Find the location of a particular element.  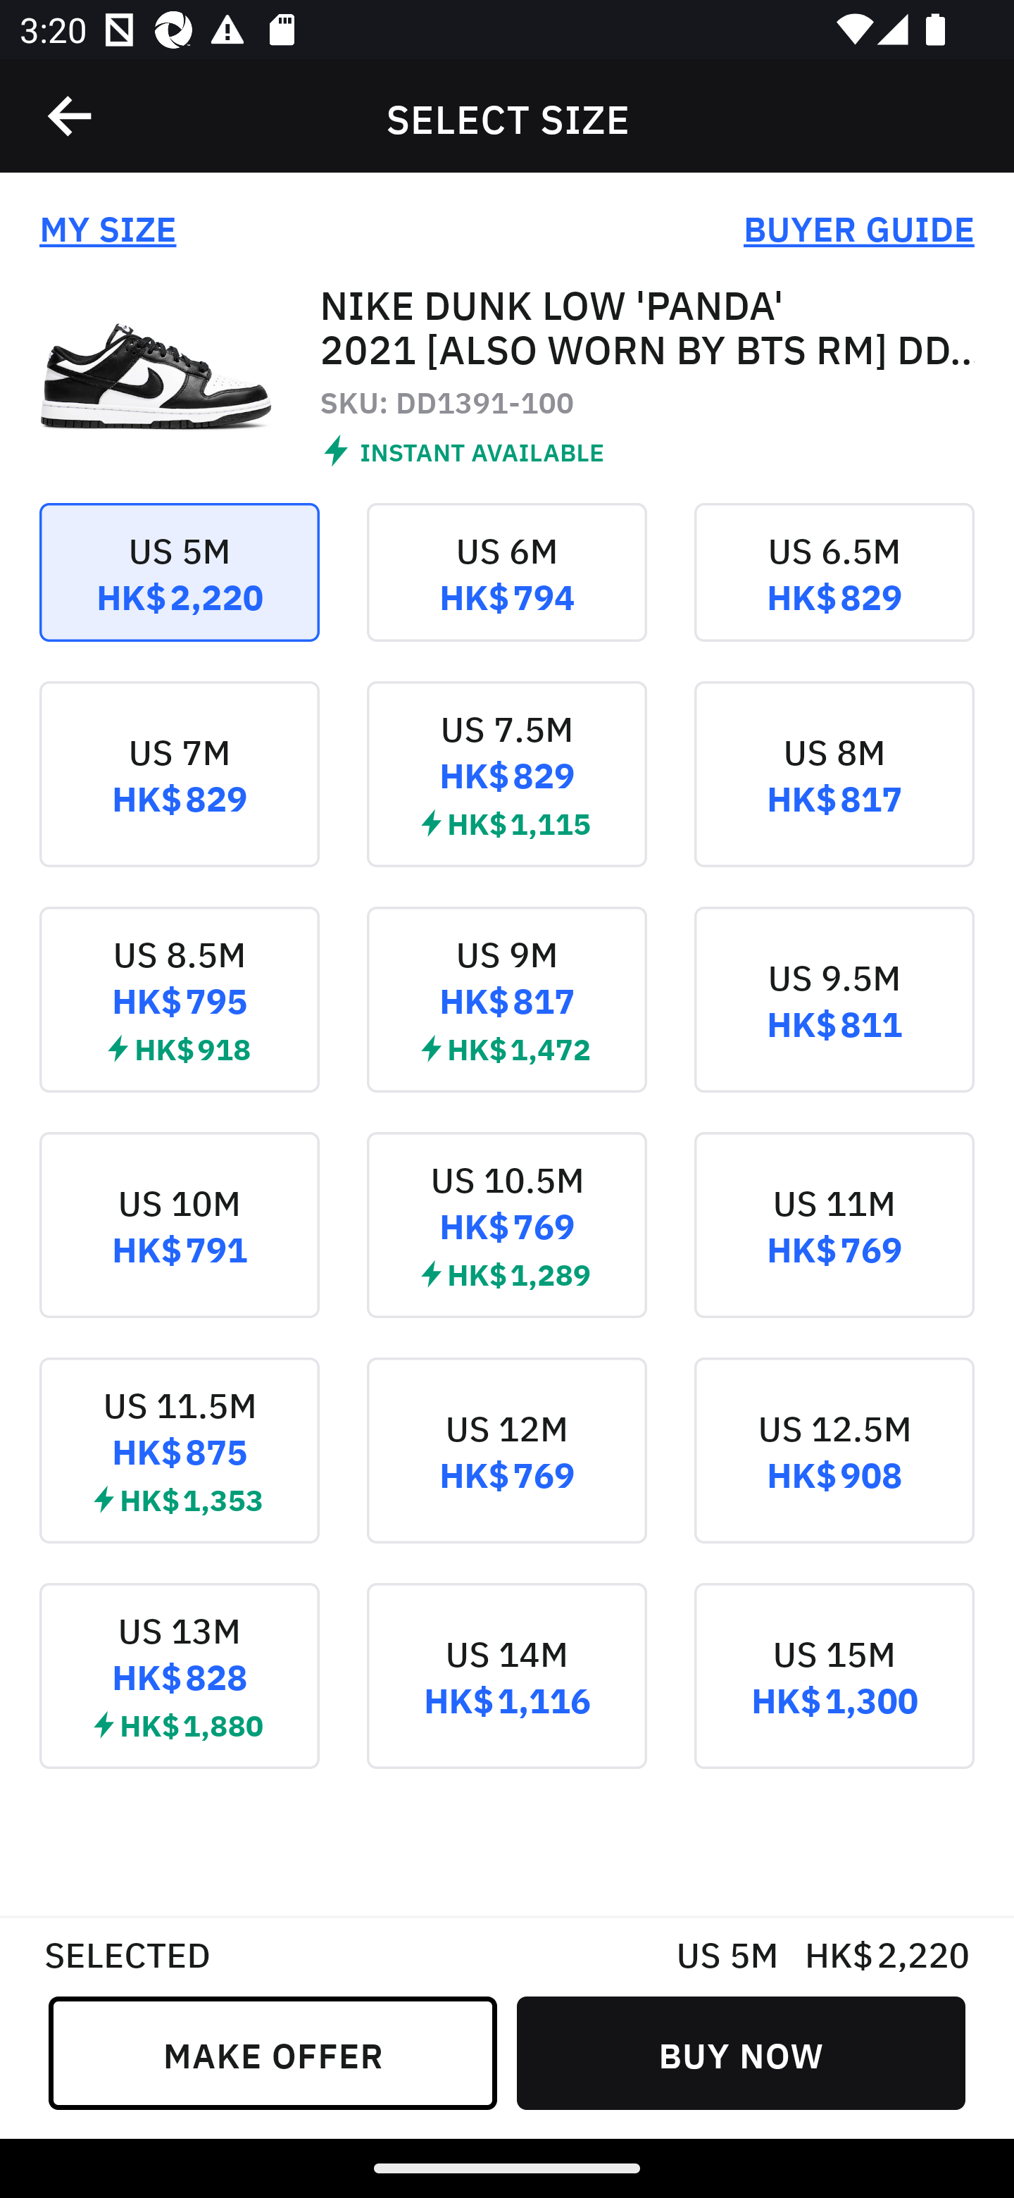

US 14M HK$ 1,116 is located at coordinates (507, 1695).